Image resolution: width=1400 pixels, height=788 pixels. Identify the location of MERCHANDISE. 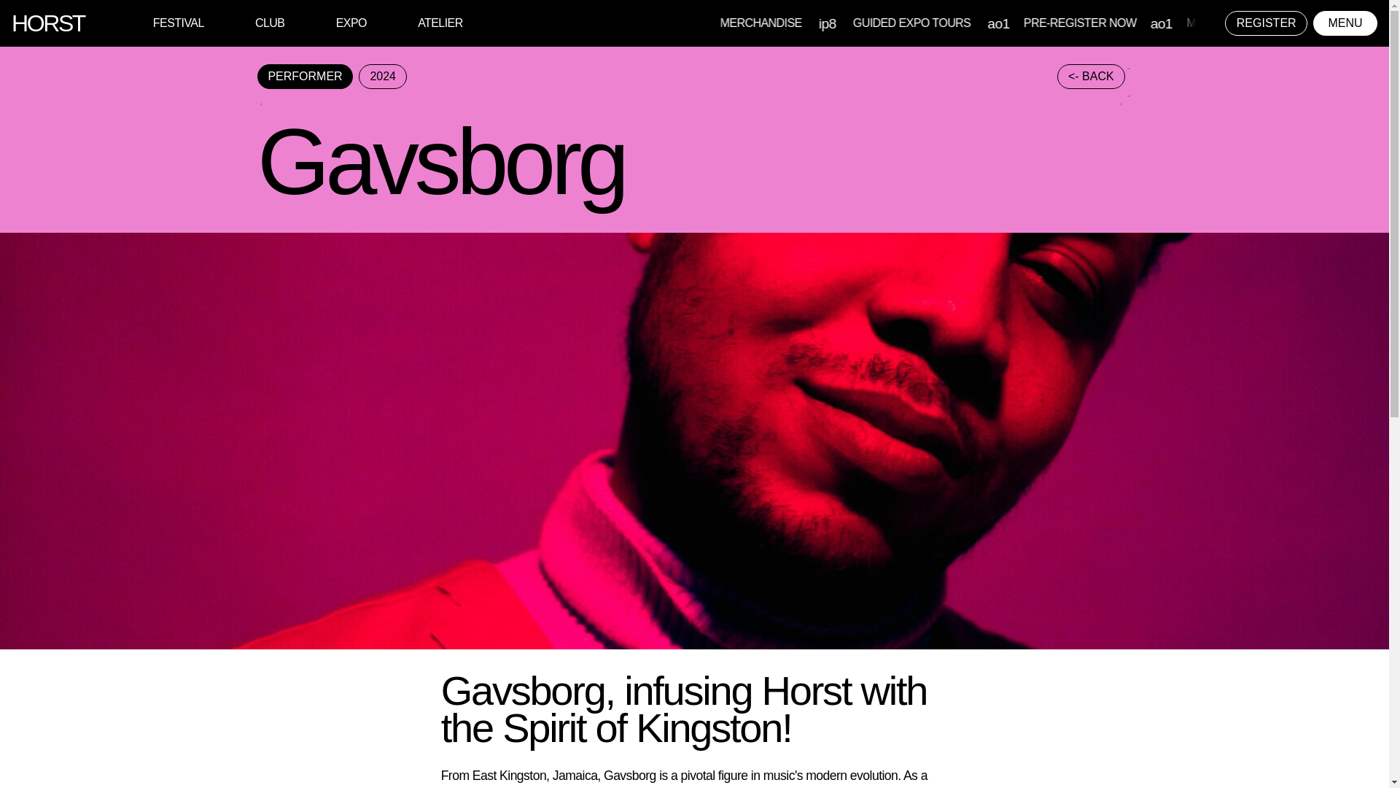
(900, 22).